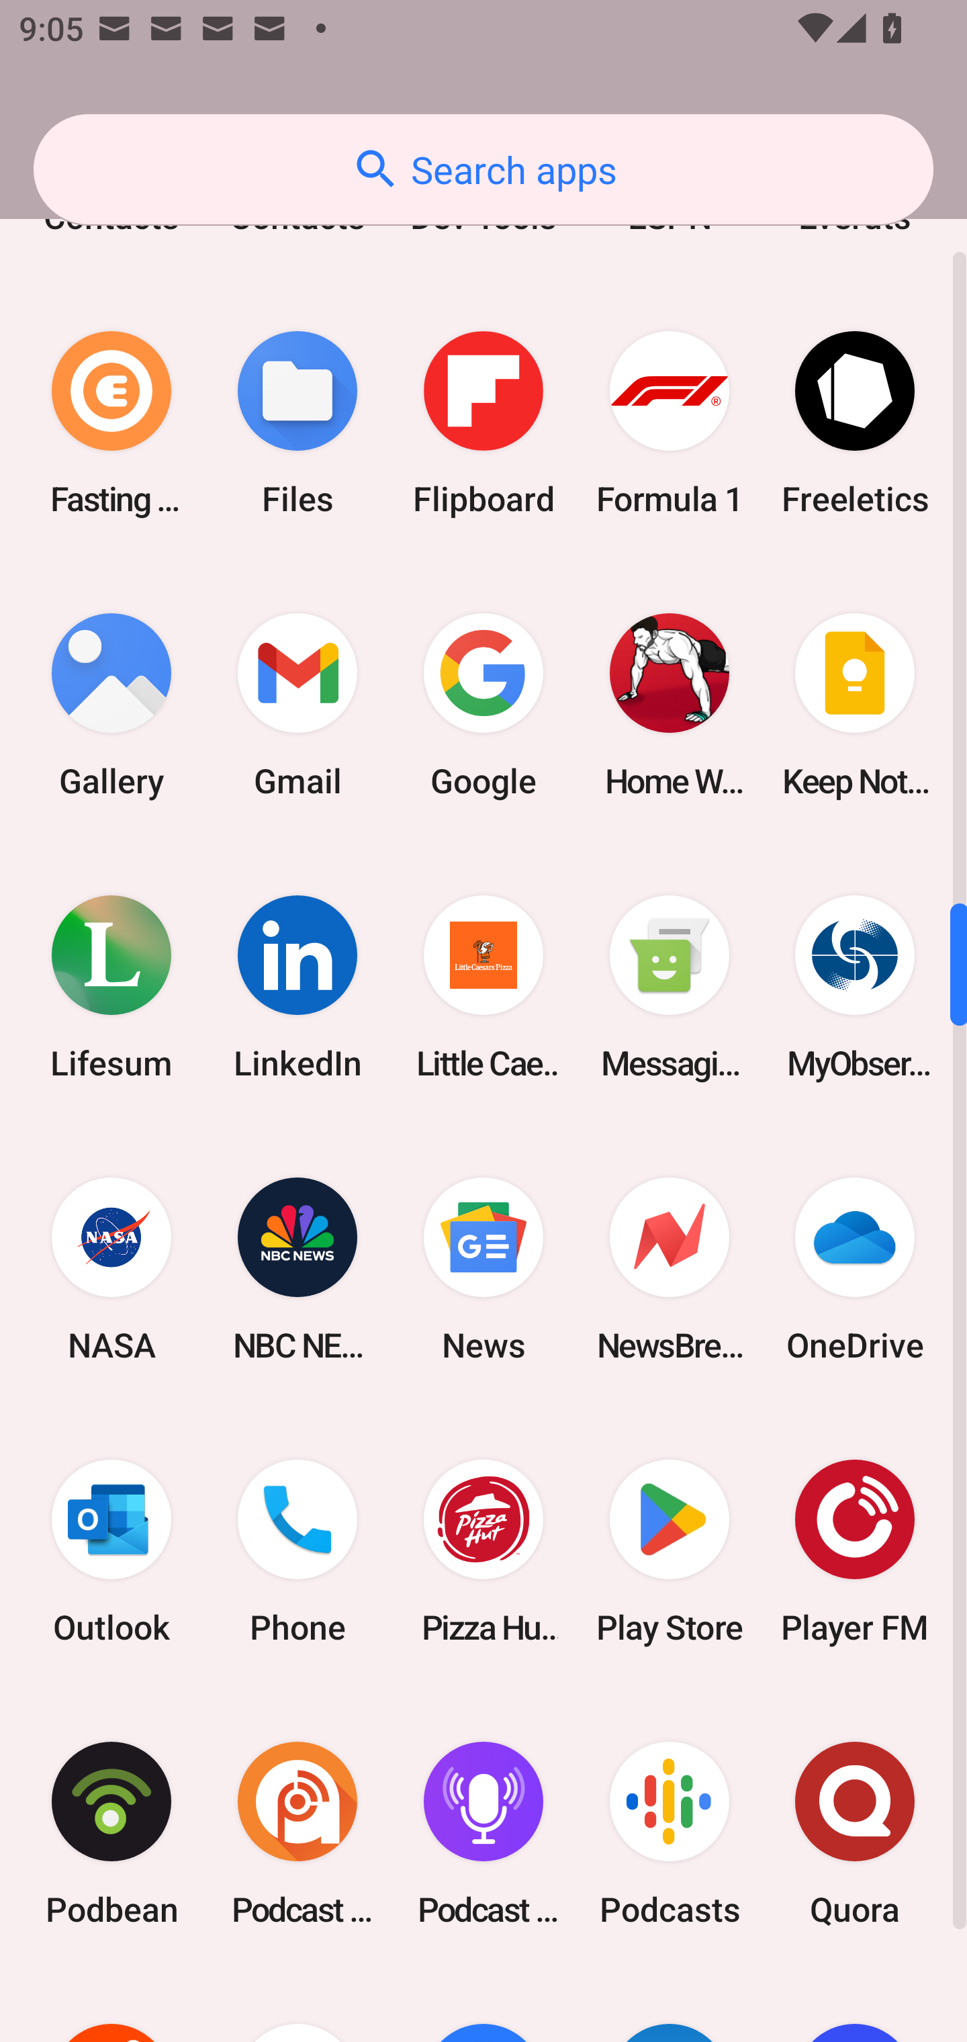  What do you see at coordinates (111, 987) in the screenshot?
I see `Lifesum` at bounding box center [111, 987].